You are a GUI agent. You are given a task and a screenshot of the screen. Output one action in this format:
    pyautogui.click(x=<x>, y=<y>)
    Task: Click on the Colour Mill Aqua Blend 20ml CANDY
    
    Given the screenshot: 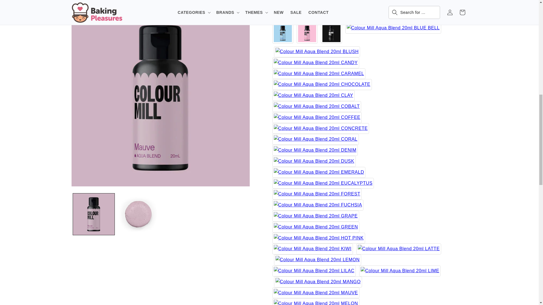 What is the action you would take?
    pyautogui.click(x=315, y=58)
    